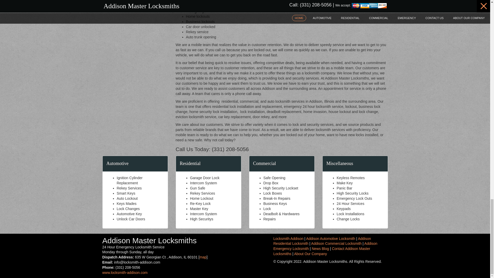 Image resolution: width=494 pixels, height=278 pixels. What do you see at coordinates (288, 238) in the screenshot?
I see `Locksmith Addison` at bounding box center [288, 238].